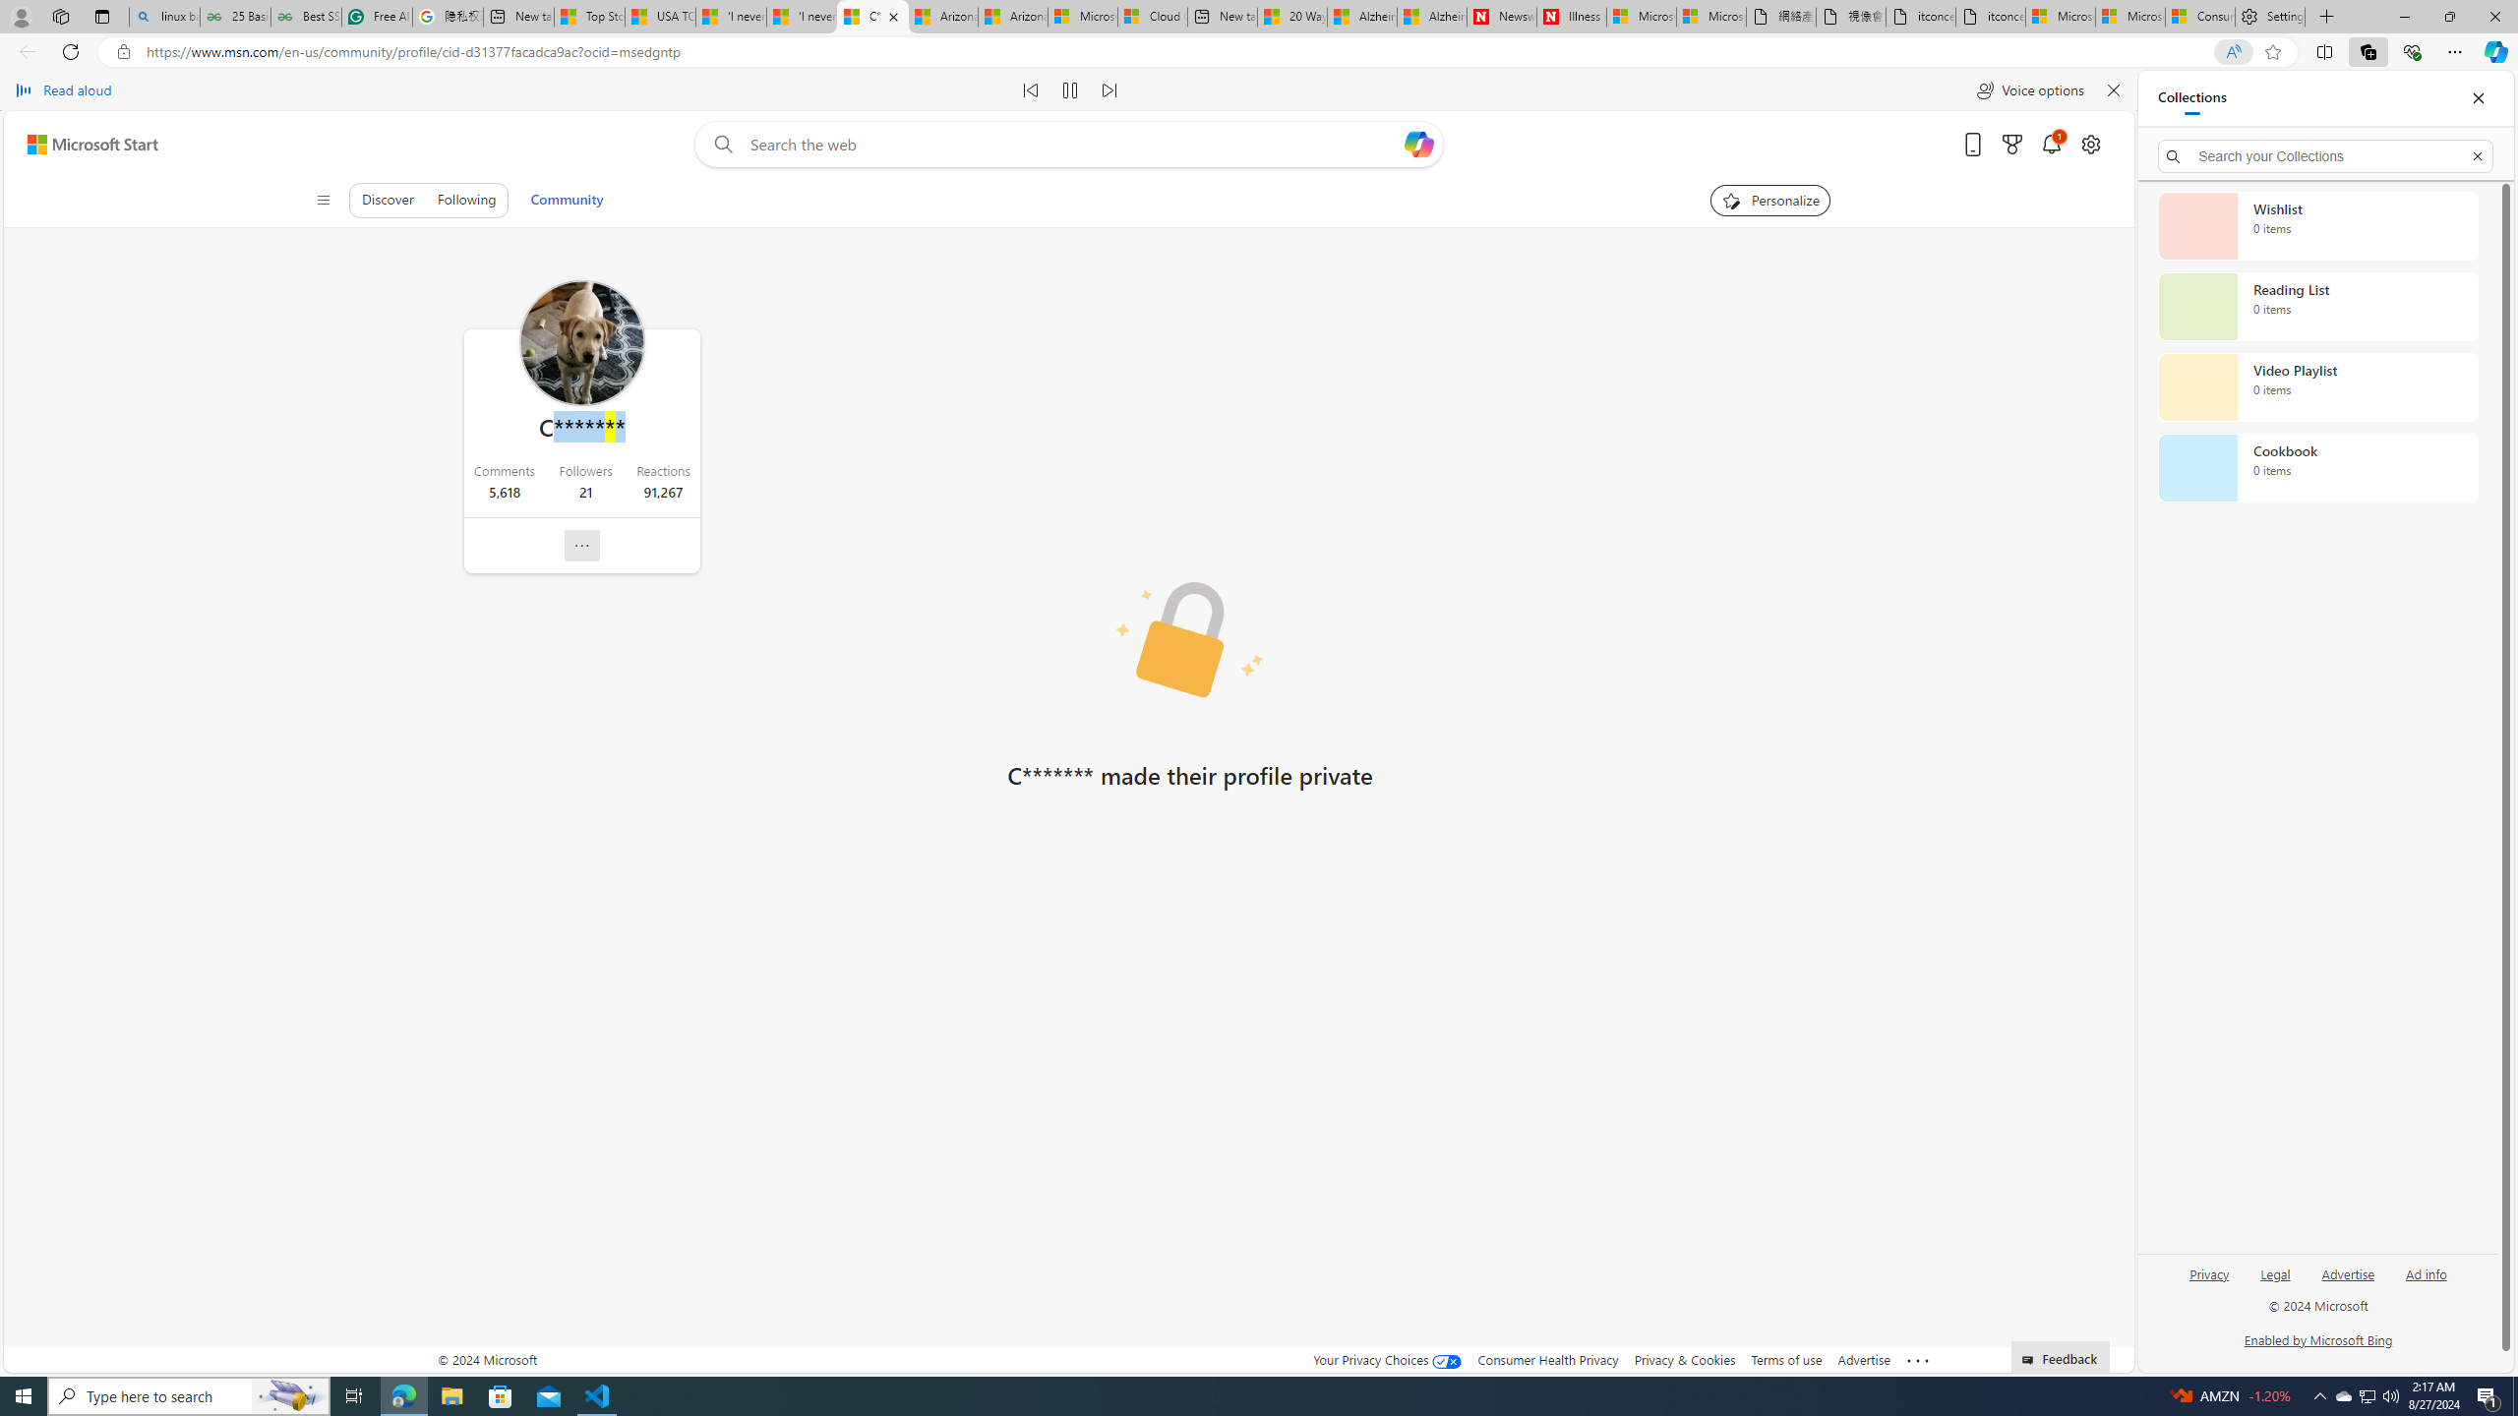 This screenshot has width=2518, height=1416. Describe the element at coordinates (235, 17) in the screenshot. I see `25 Basic Linux Commands For Beginners - GeeksforGeeks` at that location.